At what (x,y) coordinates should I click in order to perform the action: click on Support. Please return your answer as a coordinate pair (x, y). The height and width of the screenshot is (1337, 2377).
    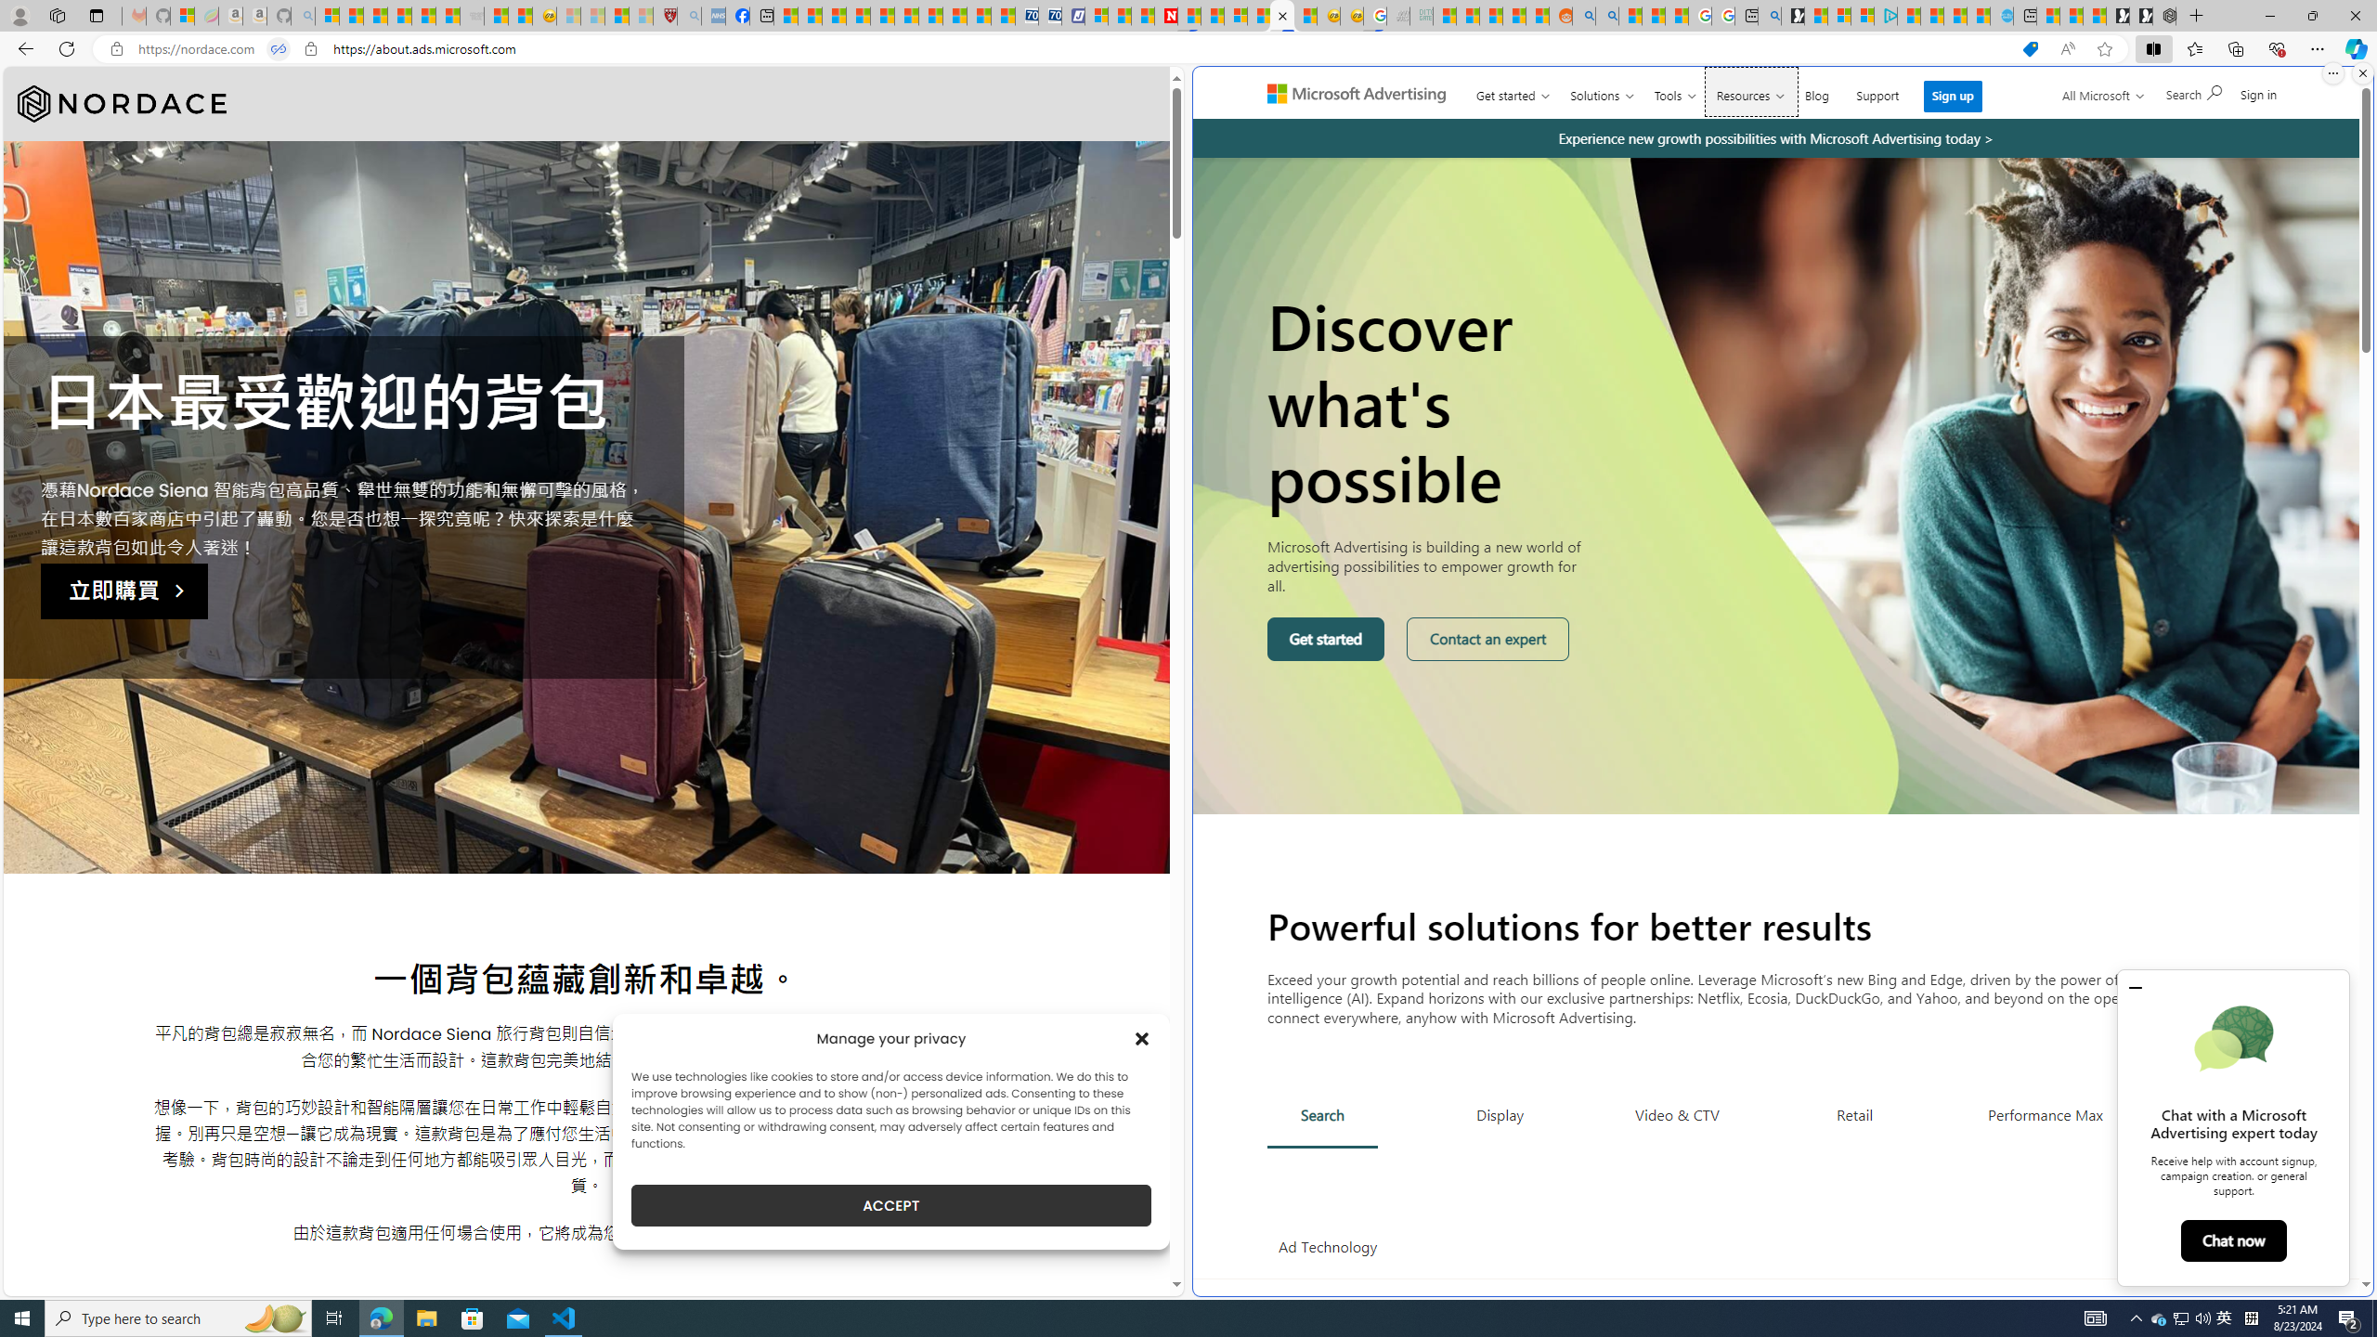
    Looking at the image, I should click on (1877, 91).